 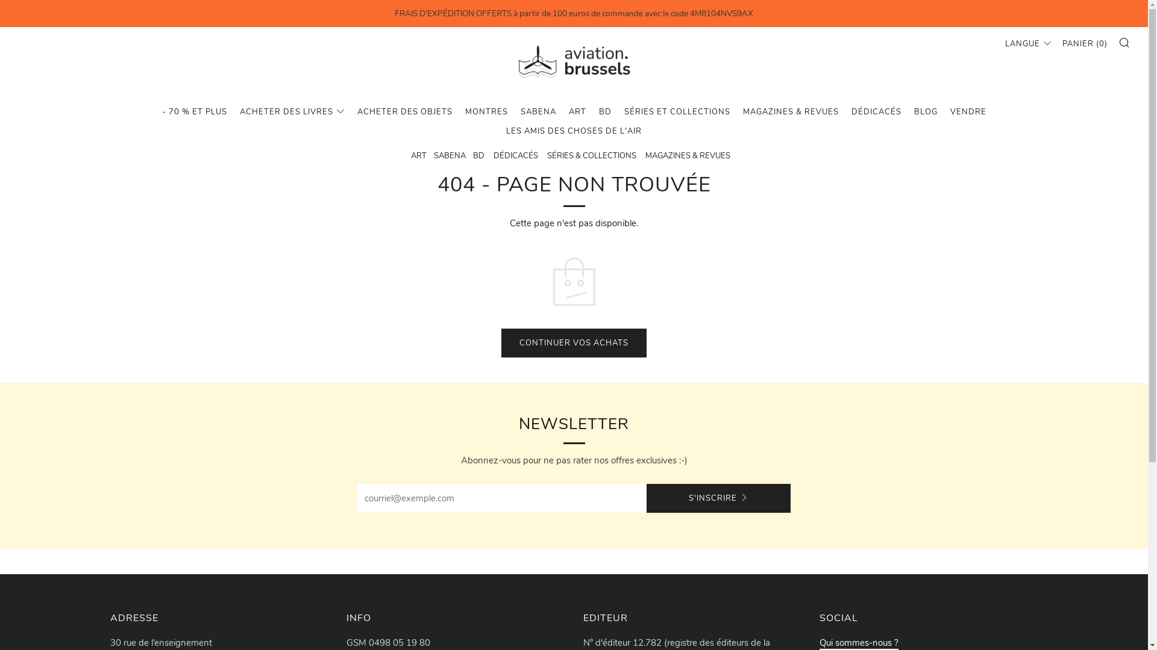 What do you see at coordinates (1028, 44) in the screenshot?
I see `LANGUE` at bounding box center [1028, 44].